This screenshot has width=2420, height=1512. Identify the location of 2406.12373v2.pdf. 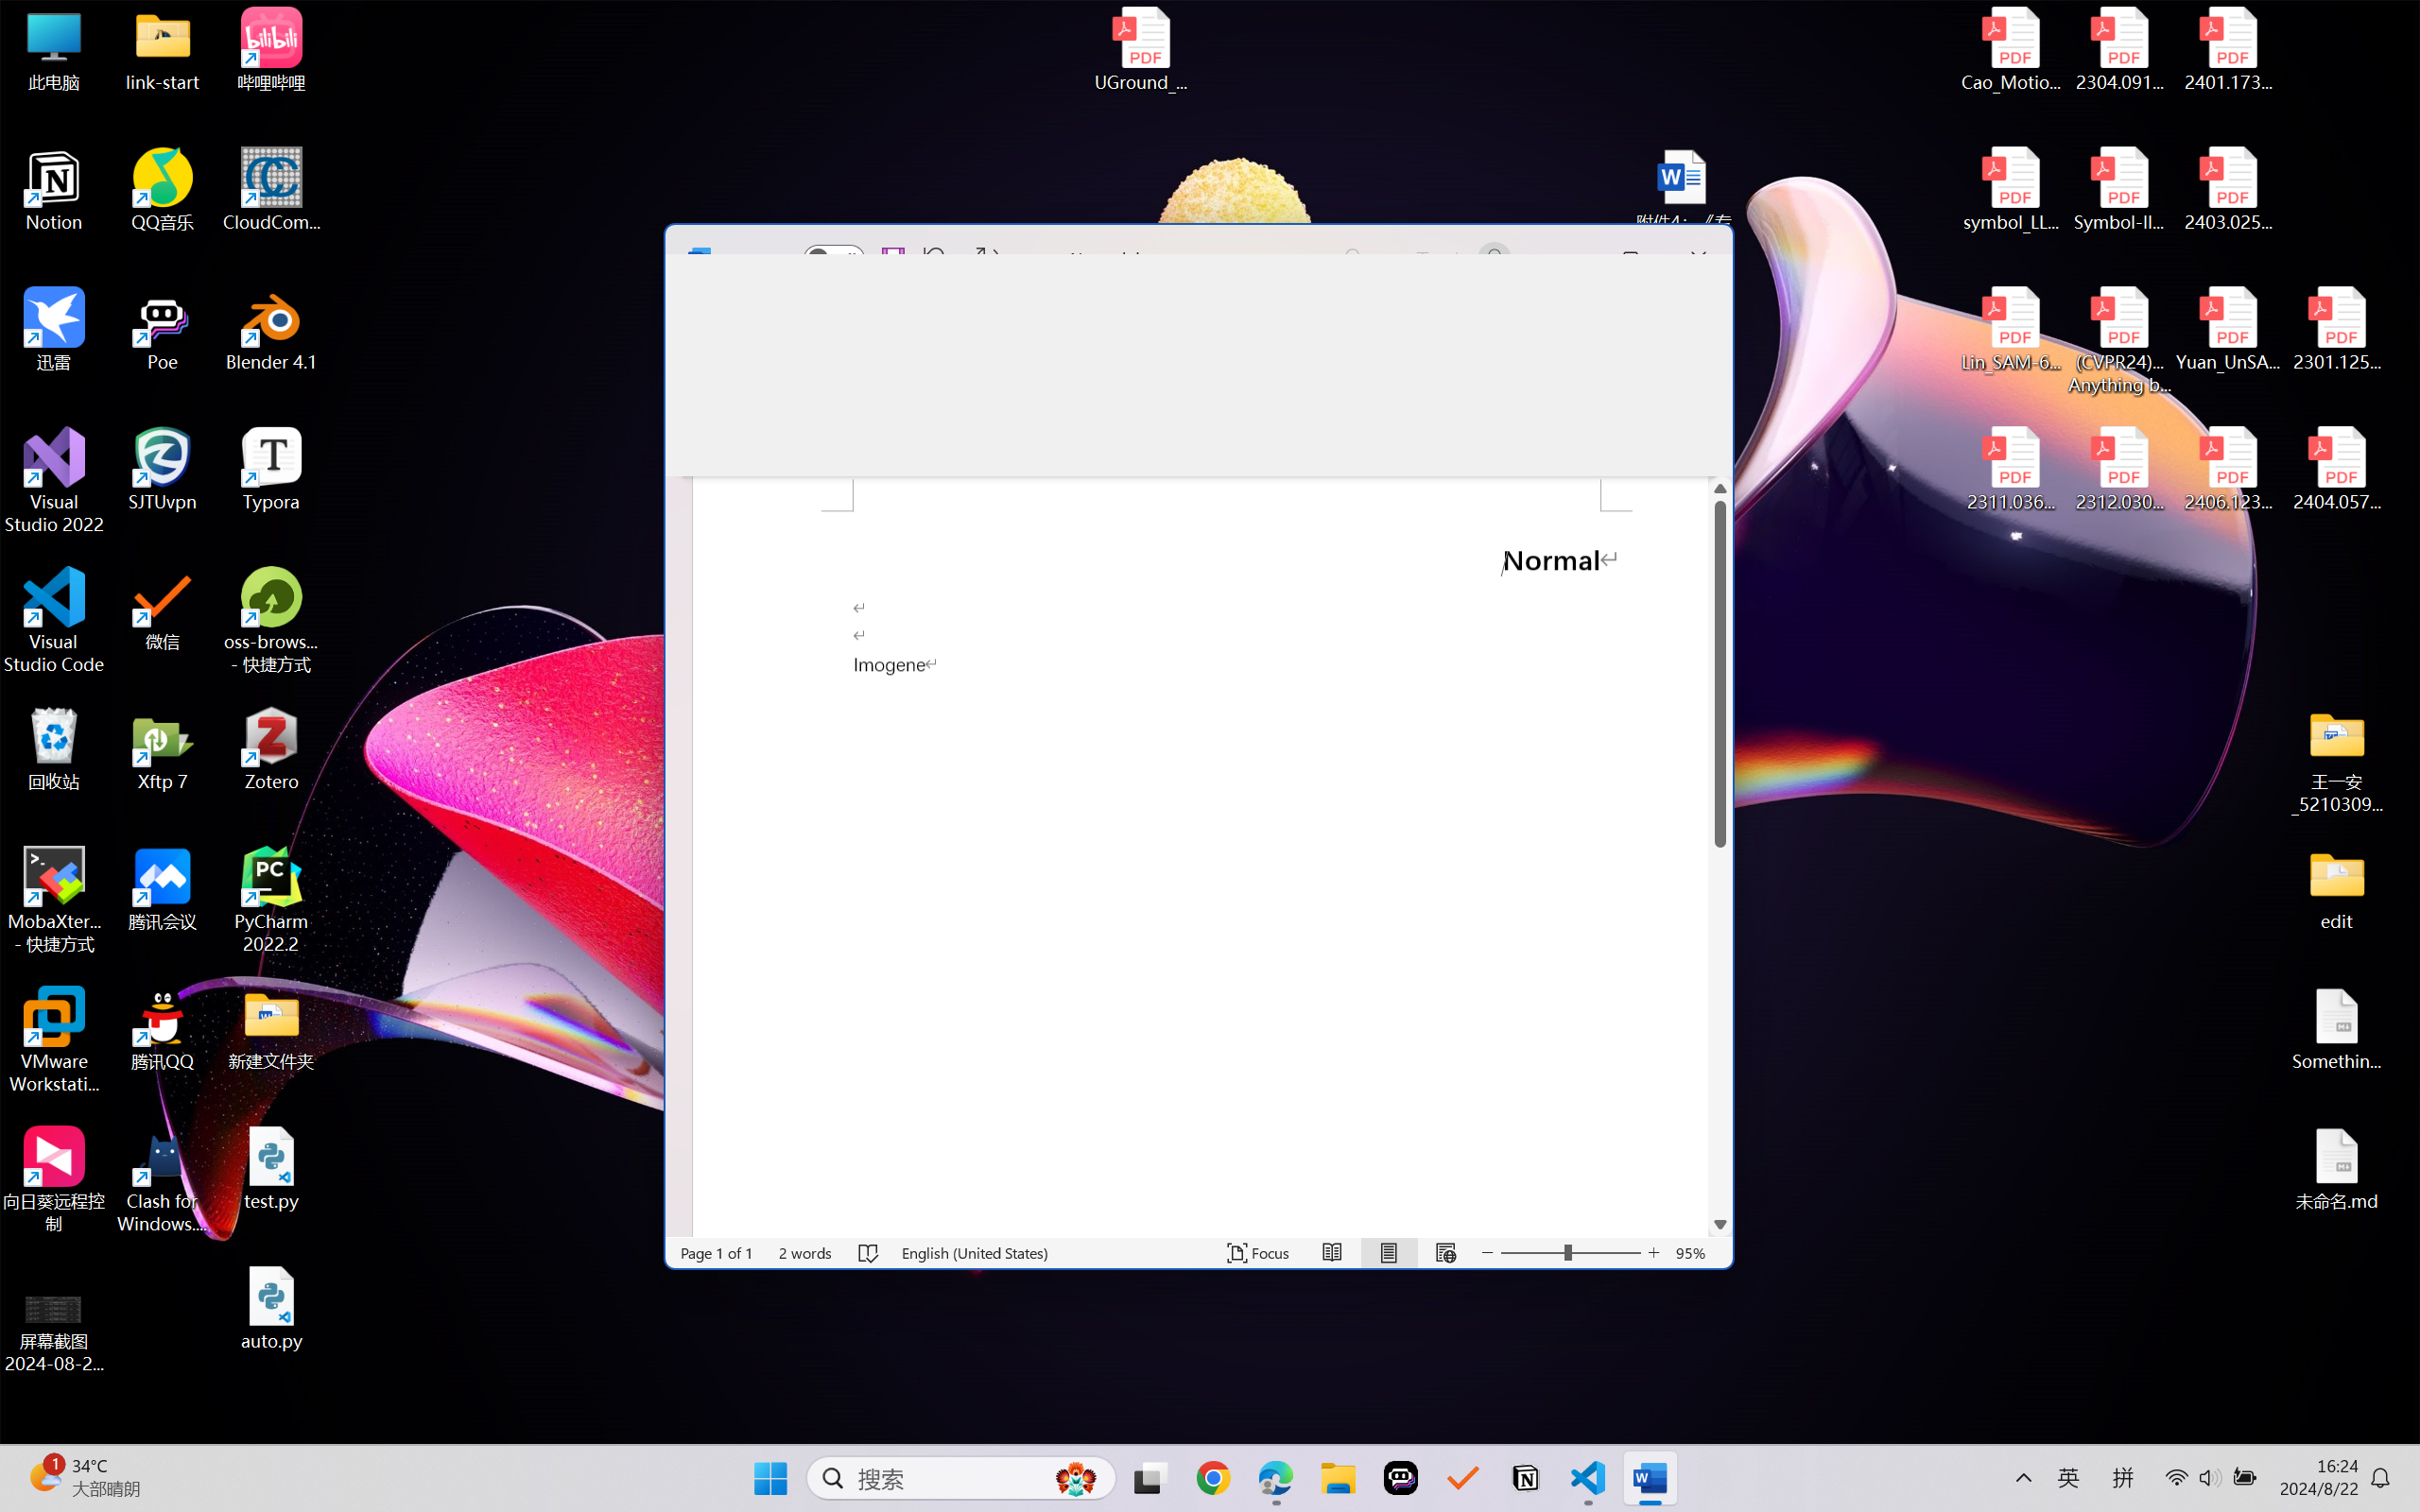
(2227, 470).